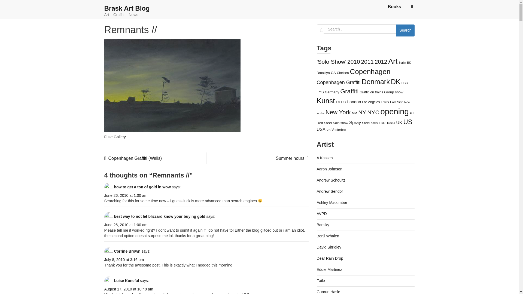  What do you see at coordinates (333, 73) in the screenshot?
I see `CA` at bounding box center [333, 73].